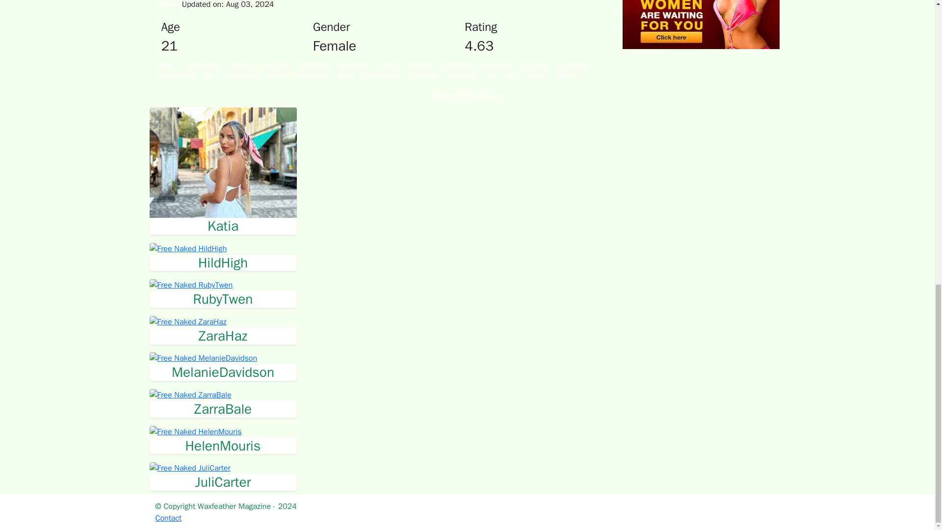 The image size is (942, 530). What do you see at coordinates (223, 263) in the screenshot?
I see `Free Naked HildHigh` at bounding box center [223, 263].